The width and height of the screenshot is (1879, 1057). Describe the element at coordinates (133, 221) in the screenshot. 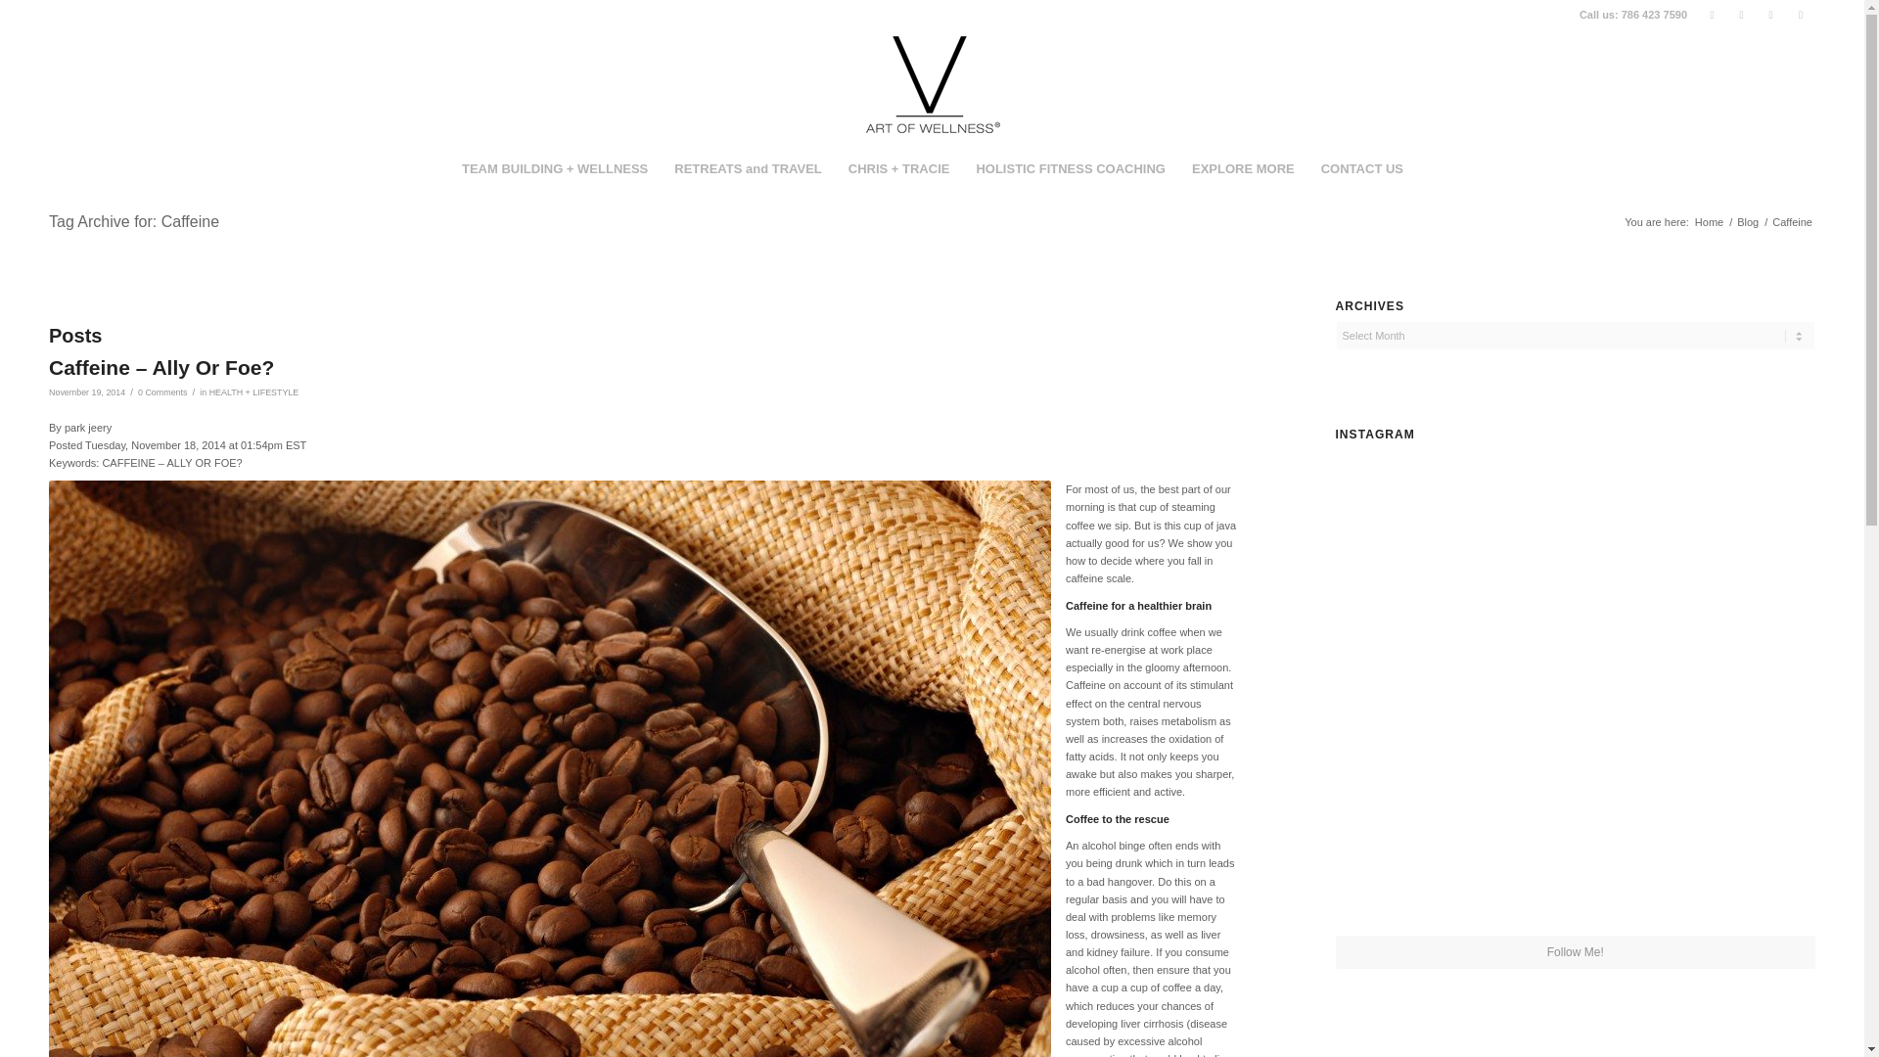

I see `Permanent Link: Tag Archive for: Caffeine` at that location.